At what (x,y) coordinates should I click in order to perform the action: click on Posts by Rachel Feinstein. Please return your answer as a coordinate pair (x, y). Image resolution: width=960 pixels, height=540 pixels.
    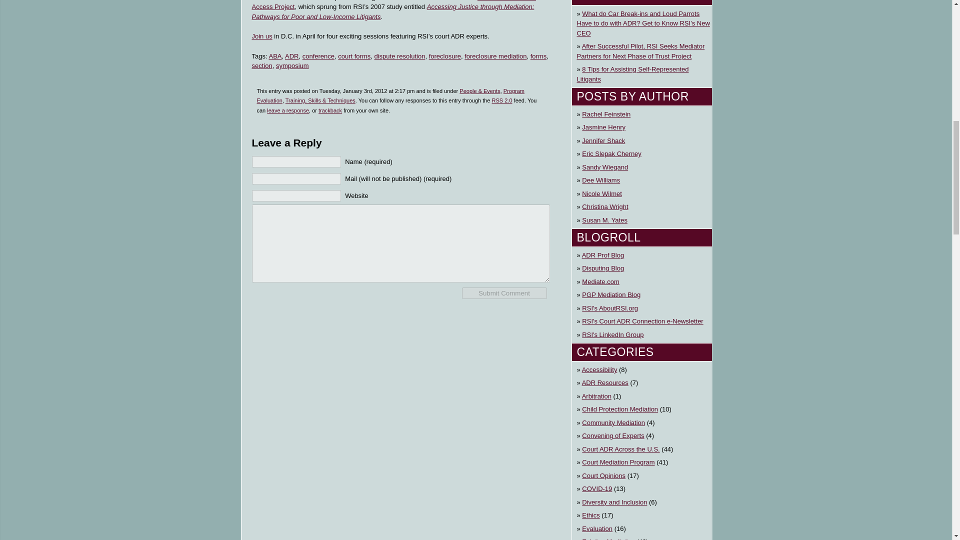
    Looking at the image, I should click on (606, 114).